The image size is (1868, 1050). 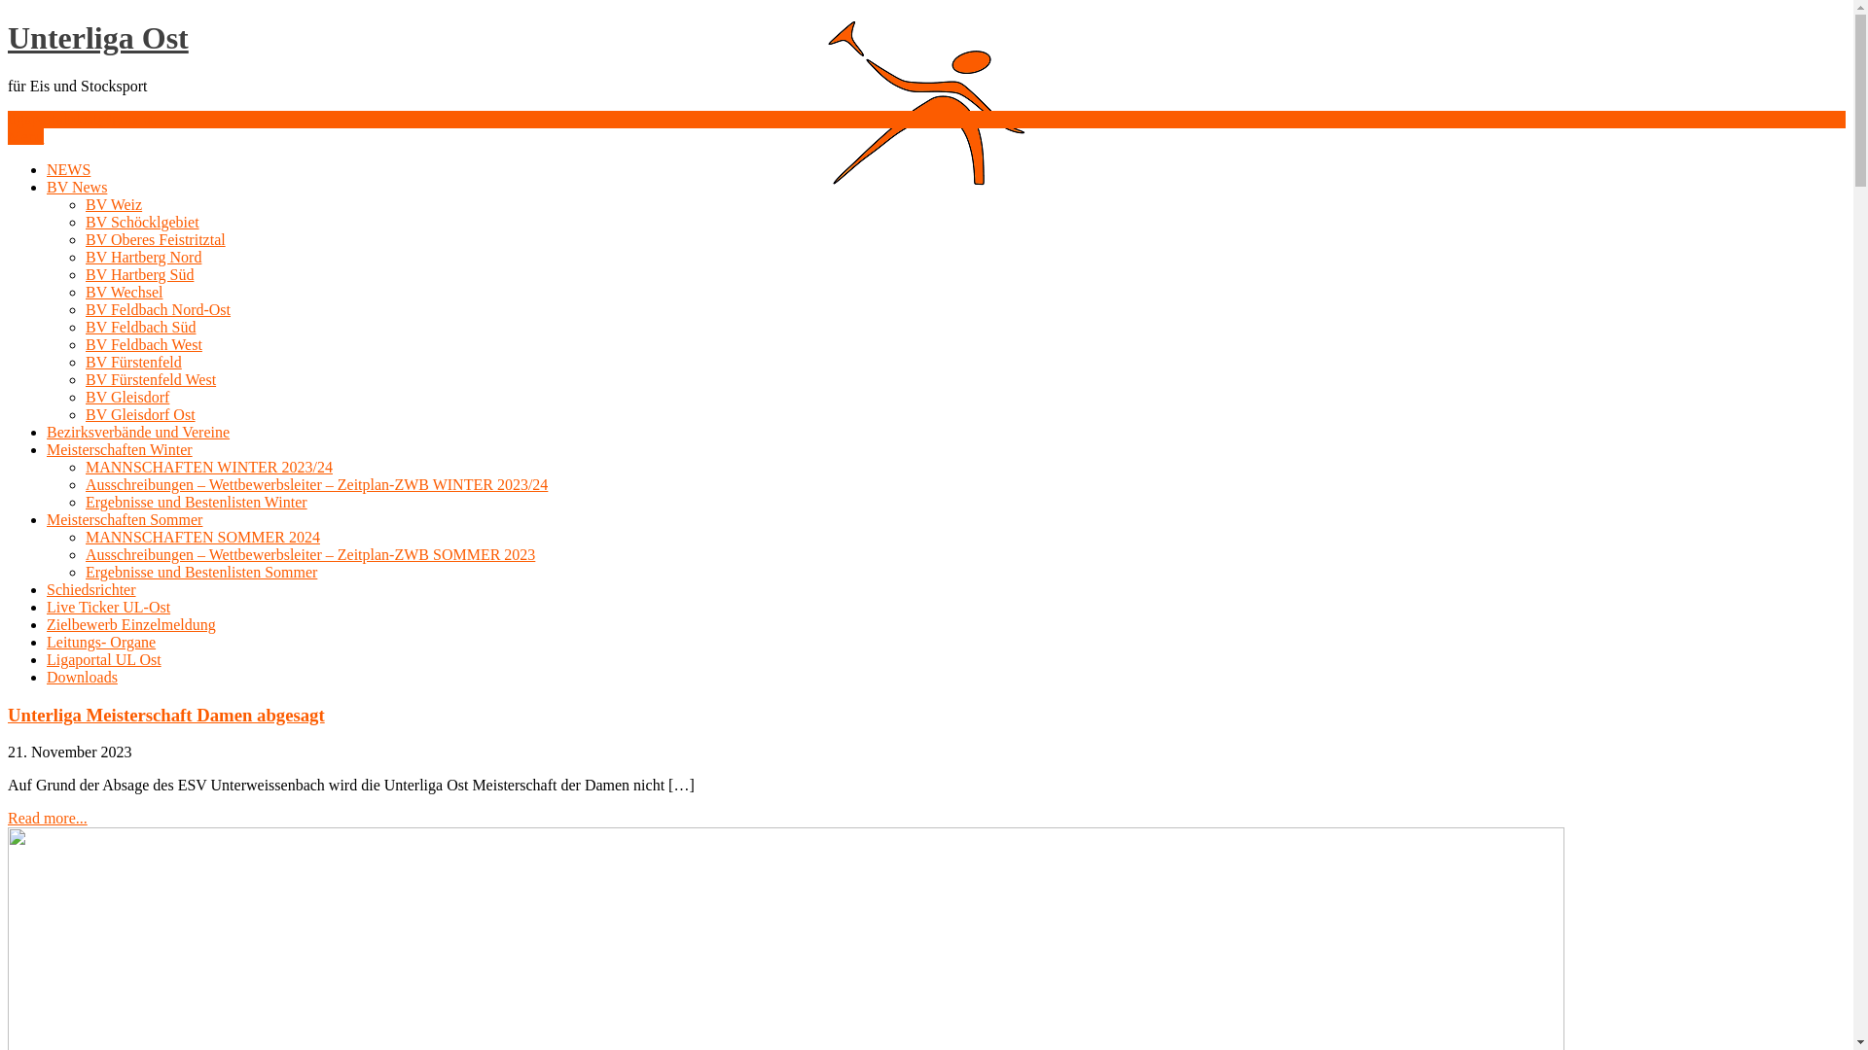 What do you see at coordinates (125, 519) in the screenshot?
I see `Meisterschaften Sommer` at bounding box center [125, 519].